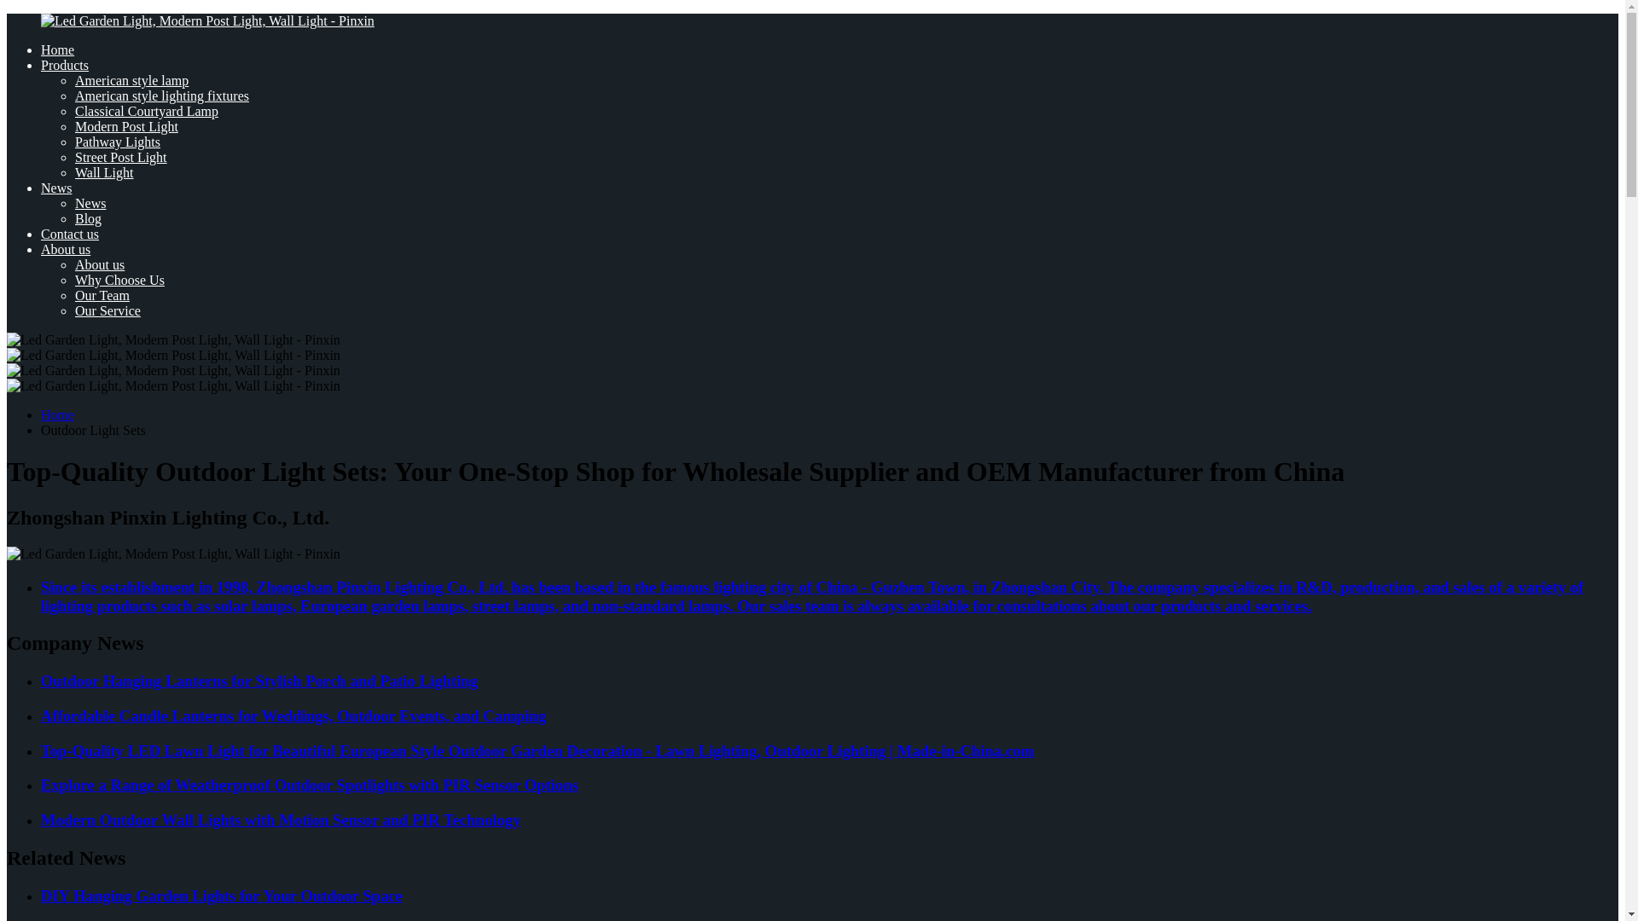 This screenshot has width=1638, height=921. What do you see at coordinates (57, 49) in the screenshot?
I see `Home` at bounding box center [57, 49].